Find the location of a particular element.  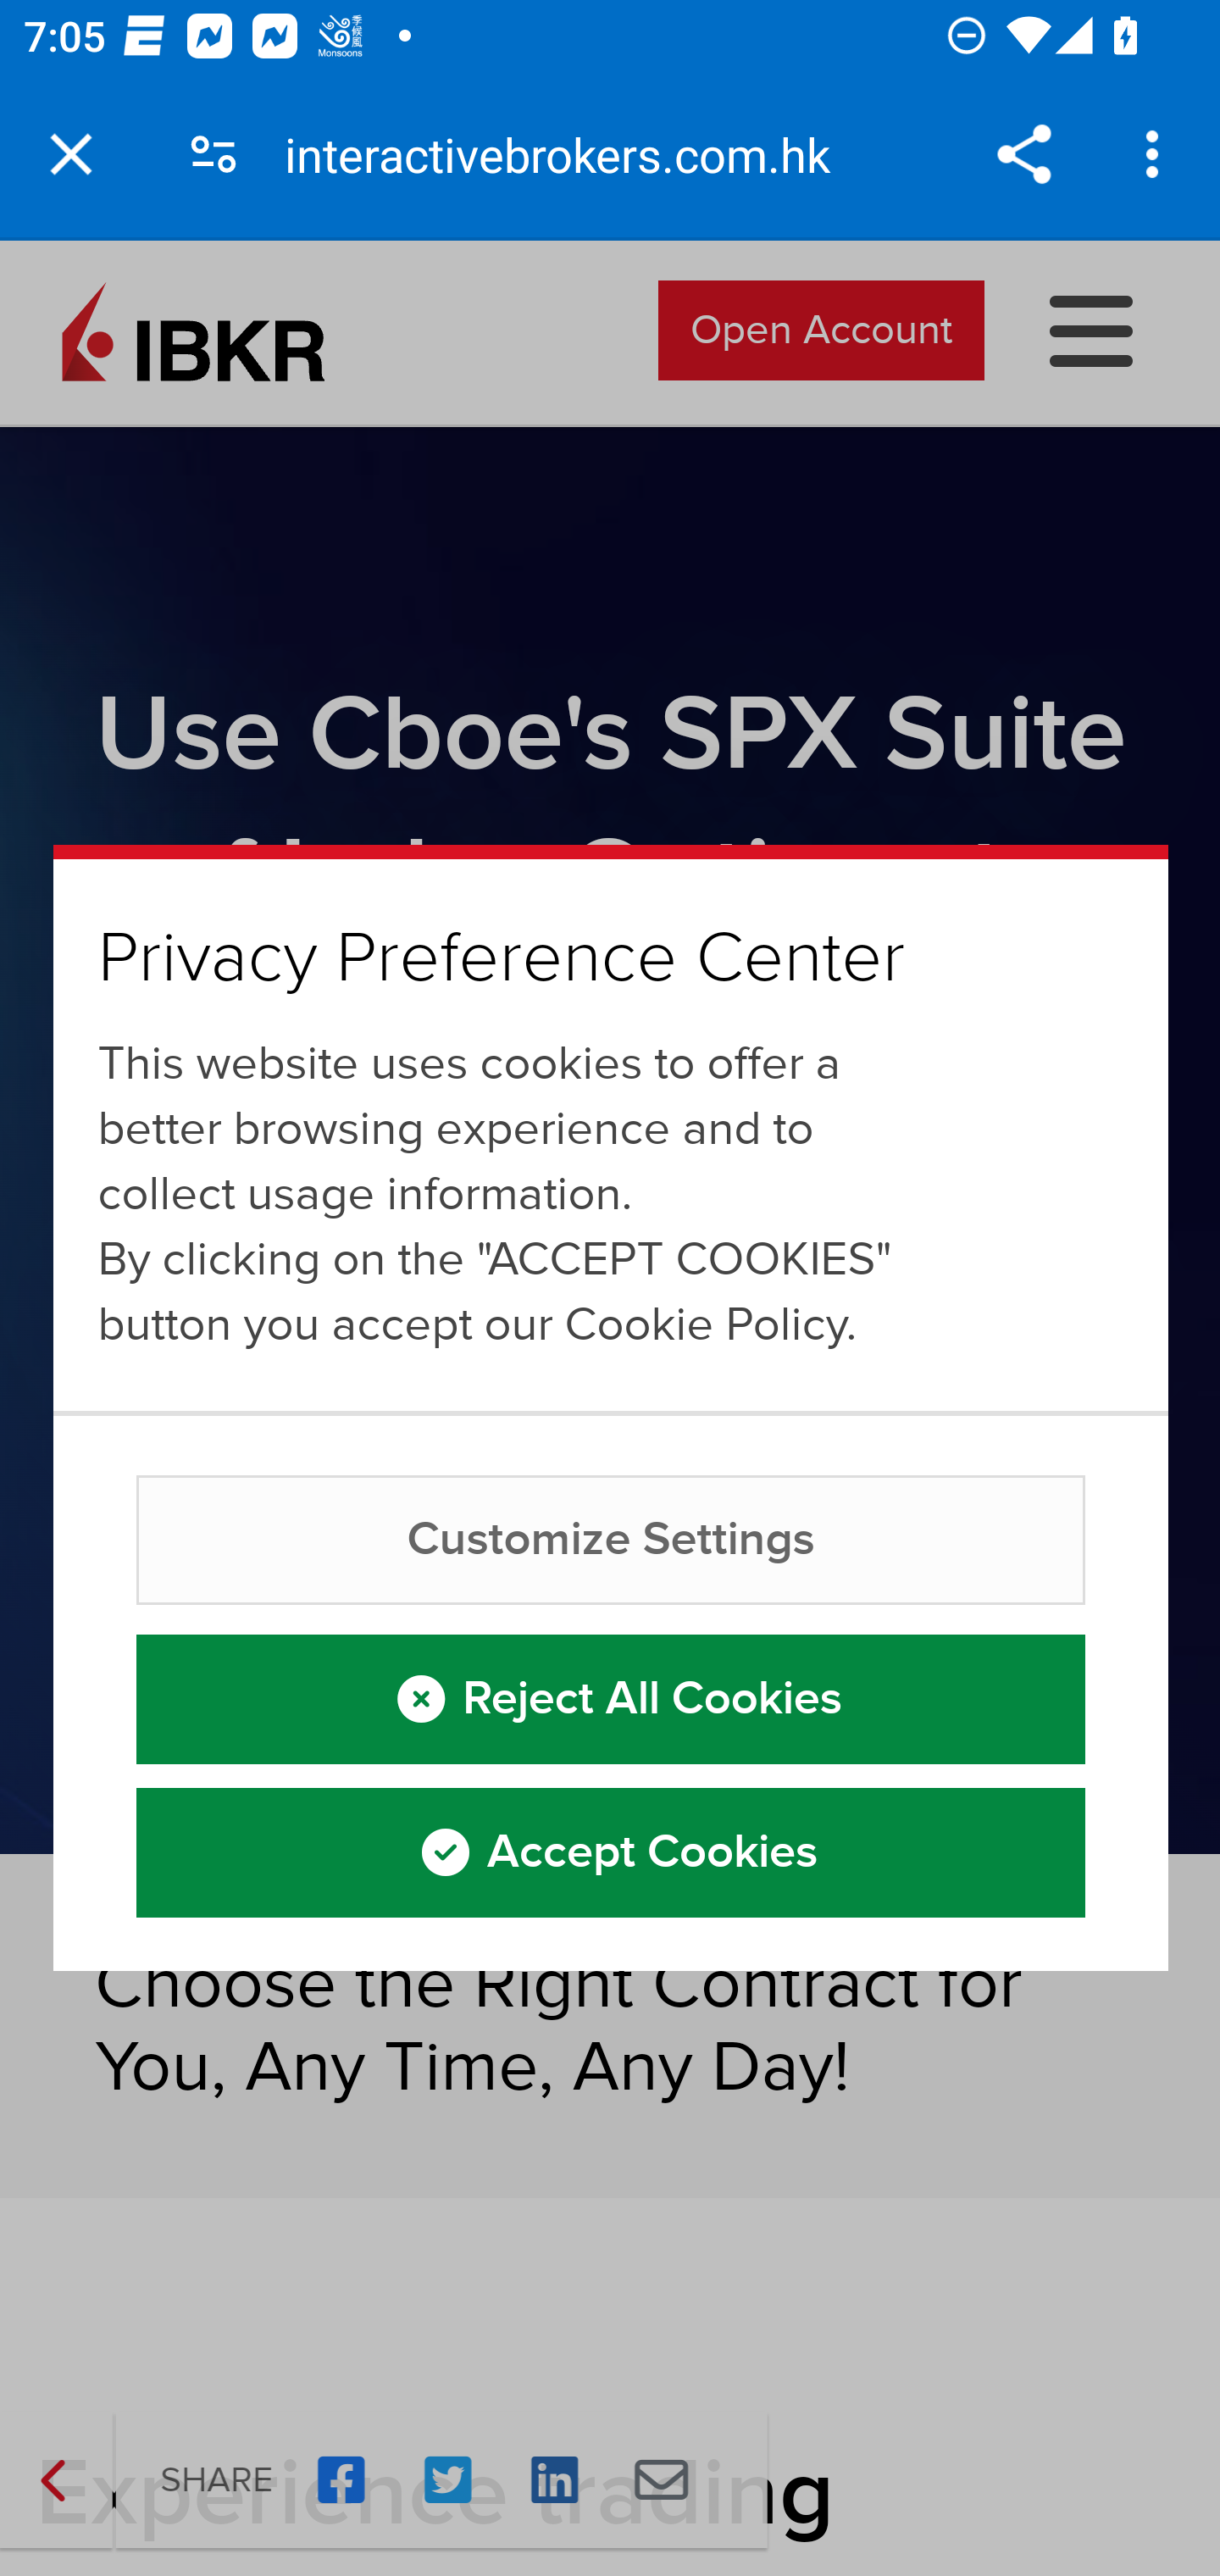

Customize Settings is located at coordinates (612, 1540).